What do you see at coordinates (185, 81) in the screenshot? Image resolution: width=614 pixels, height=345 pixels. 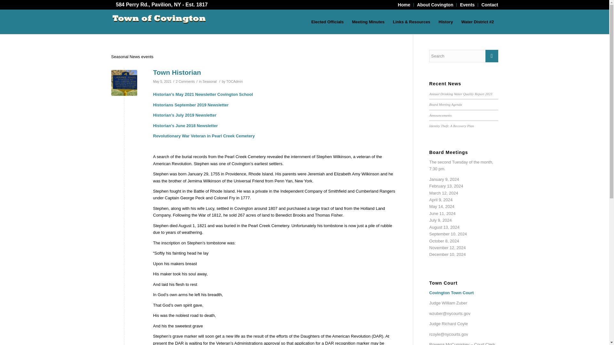 I see `2 Comments` at bounding box center [185, 81].